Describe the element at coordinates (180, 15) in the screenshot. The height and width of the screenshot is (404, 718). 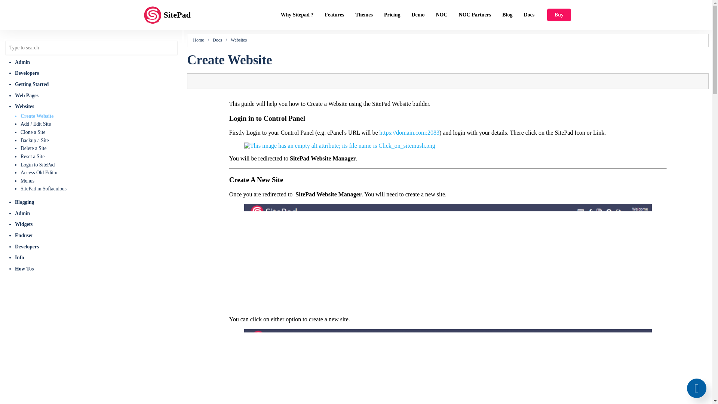
I see `SitePad` at that location.